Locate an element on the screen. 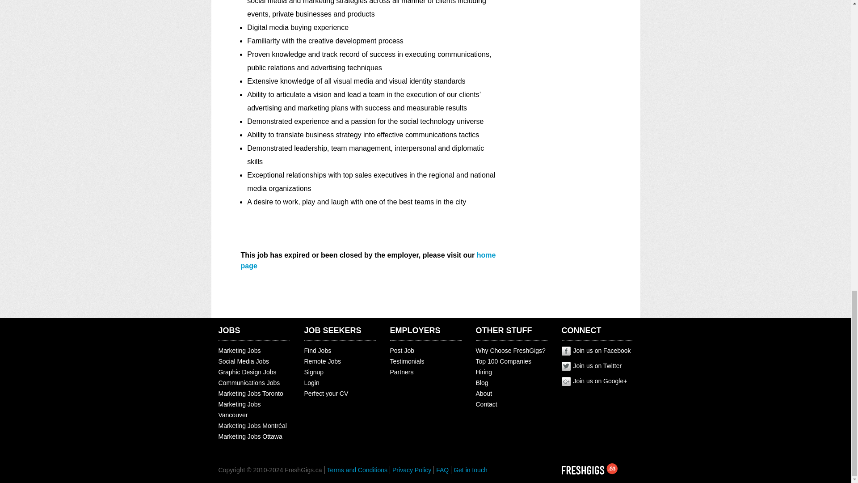  Marketing Jobs Toronto is located at coordinates (250, 393).